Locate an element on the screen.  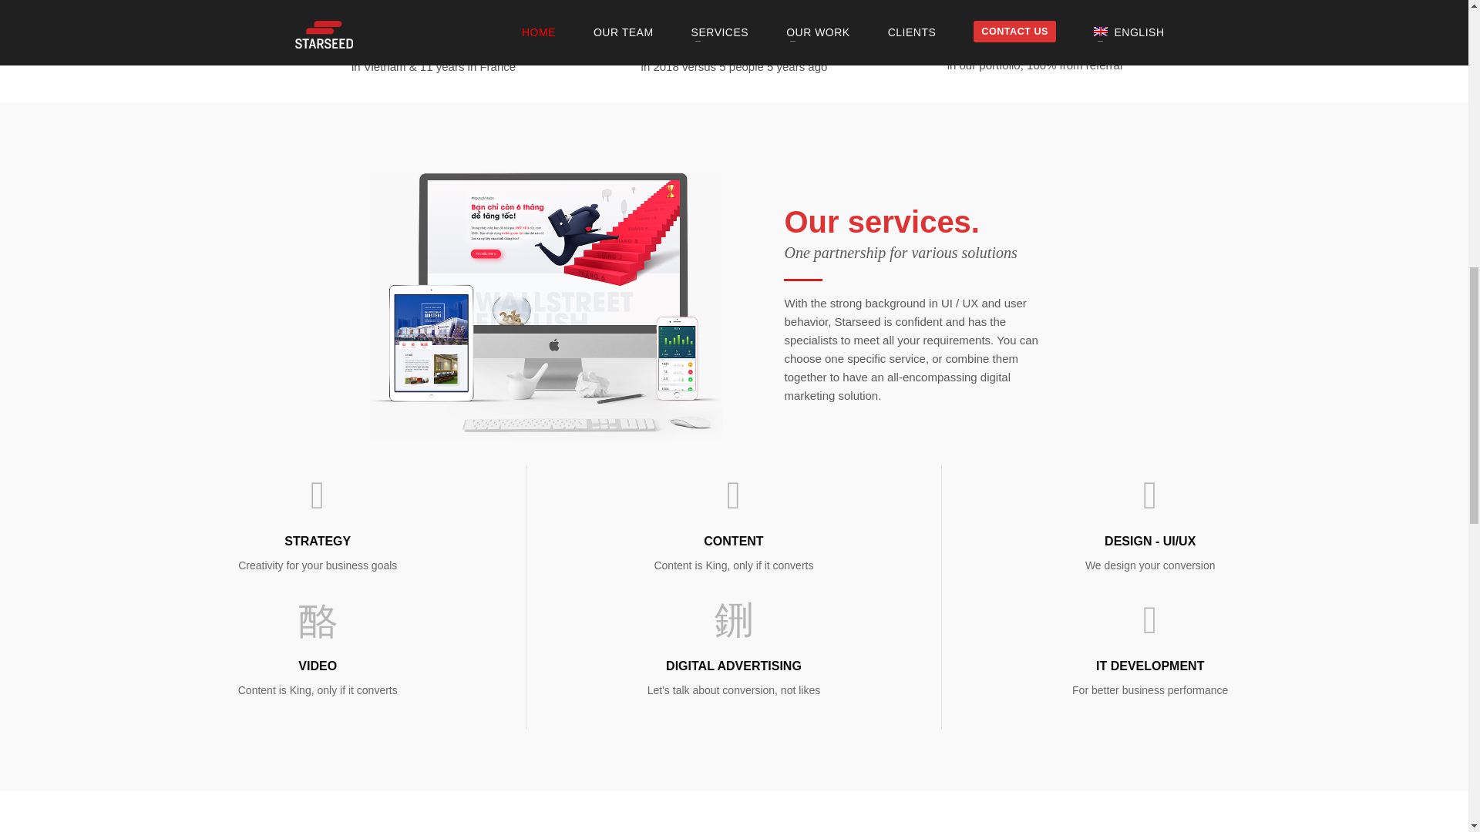
Starseed Strategy is located at coordinates (318, 494).